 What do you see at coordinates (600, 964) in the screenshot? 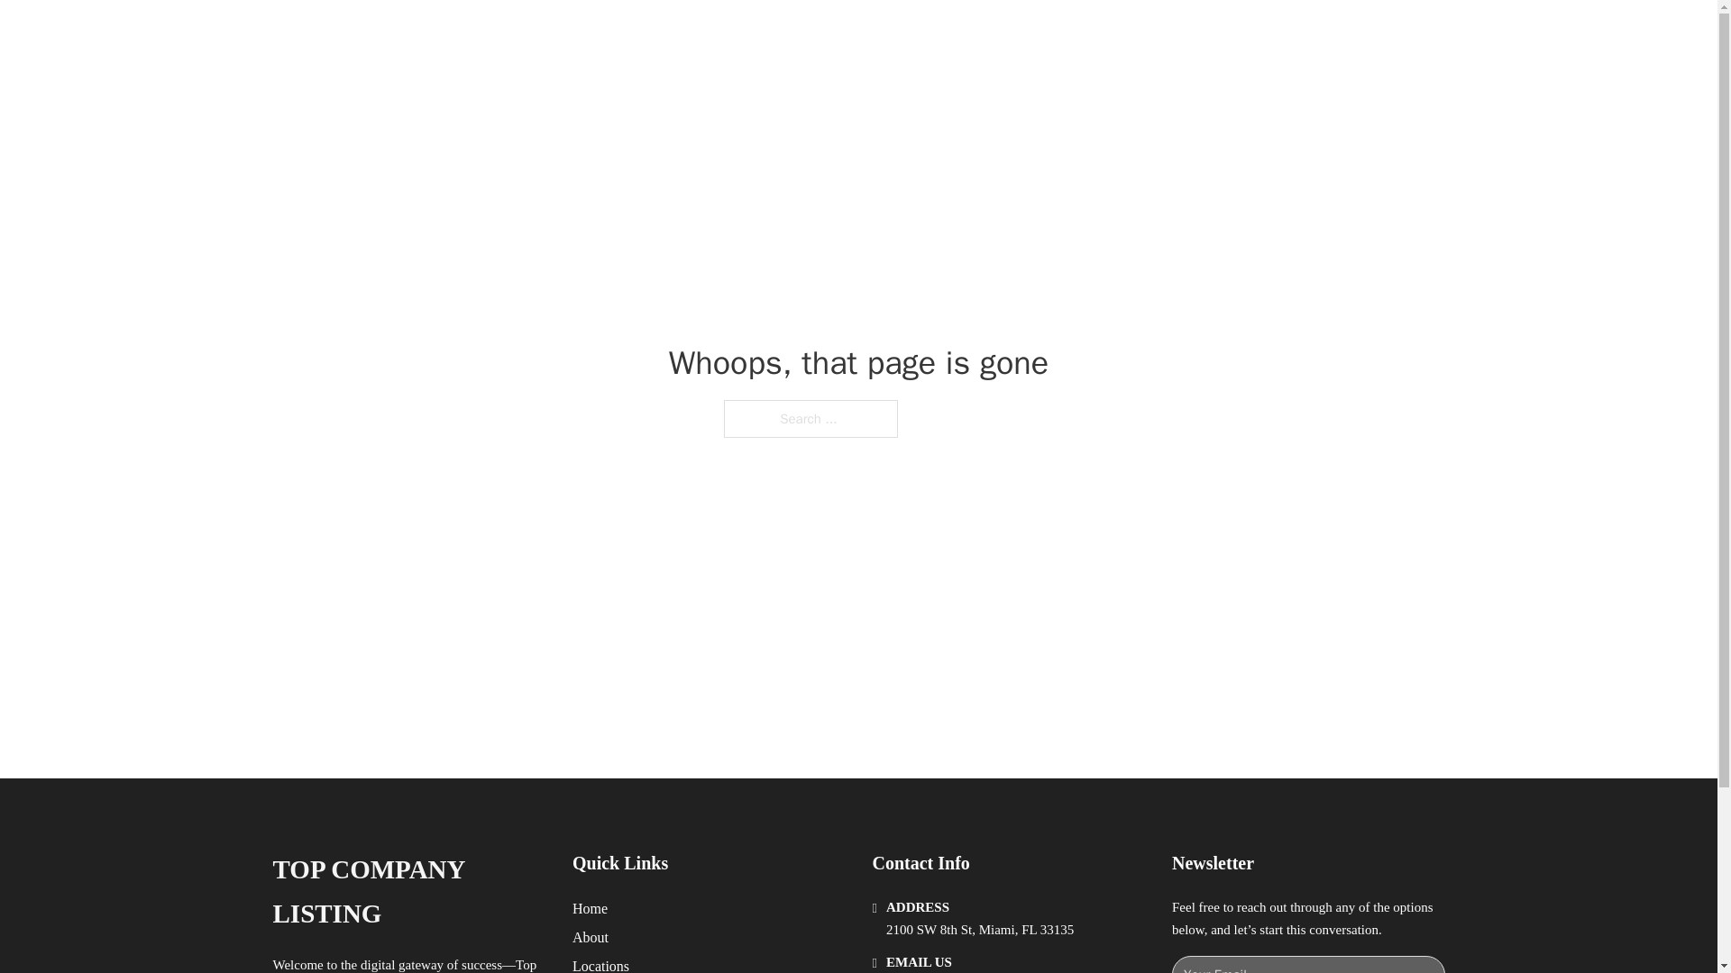
I see `Locations` at bounding box center [600, 964].